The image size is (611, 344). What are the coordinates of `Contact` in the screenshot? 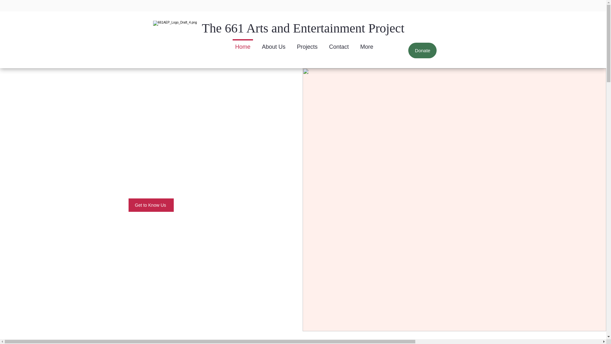 It's located at (339, 48).